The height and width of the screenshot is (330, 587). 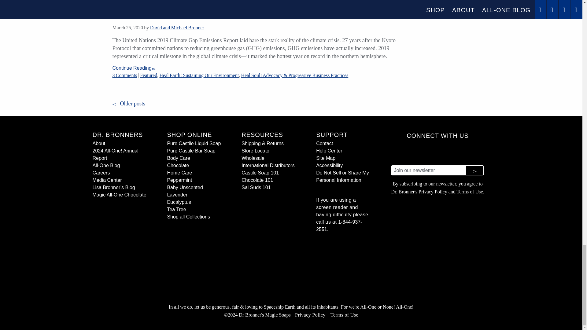 I want to click on Dr. Bronner's on LinkedIn, so click(x=430, y=152).